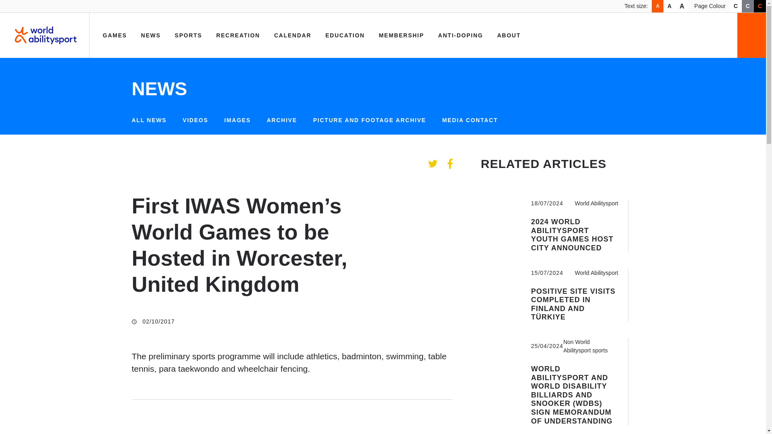 The width and height of the screenshot is (772, 434). I want to click on Page background color white, so click(736, 6).